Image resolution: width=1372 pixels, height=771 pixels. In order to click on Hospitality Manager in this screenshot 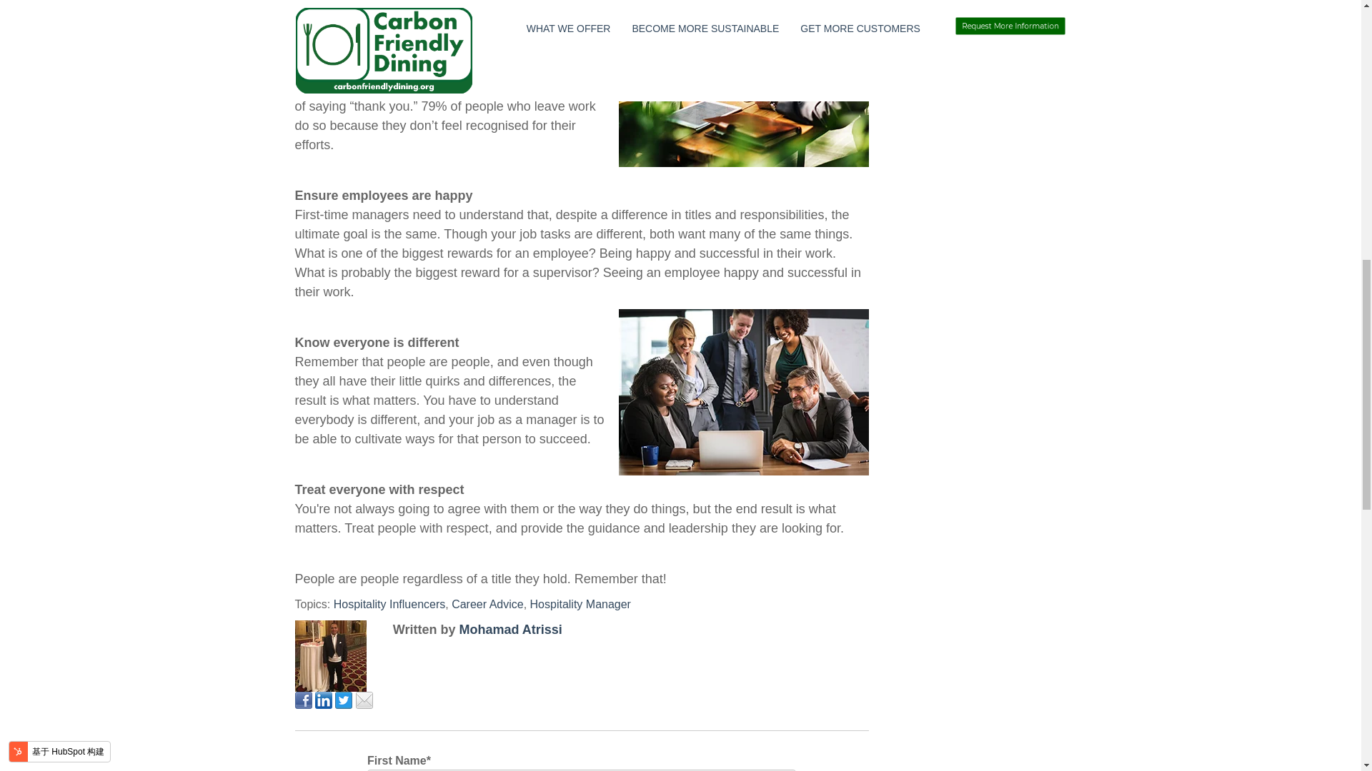, I will do `click(580, 604)`.